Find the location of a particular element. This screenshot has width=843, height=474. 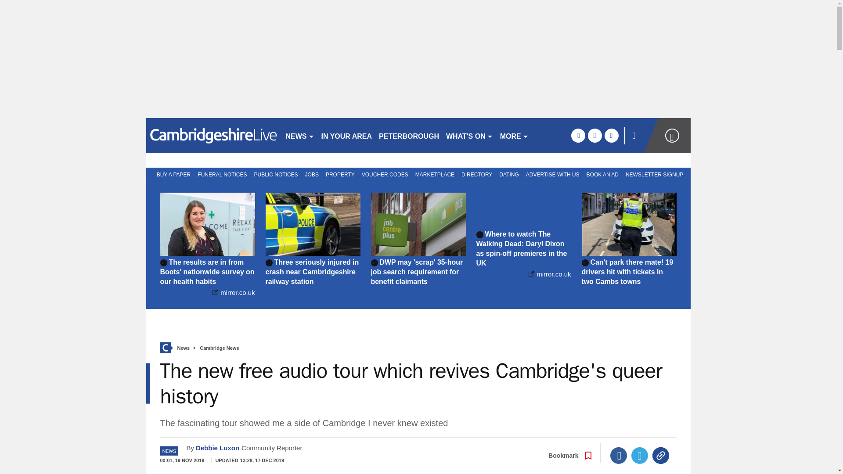

Facebook is located at coordinates (619, 456).